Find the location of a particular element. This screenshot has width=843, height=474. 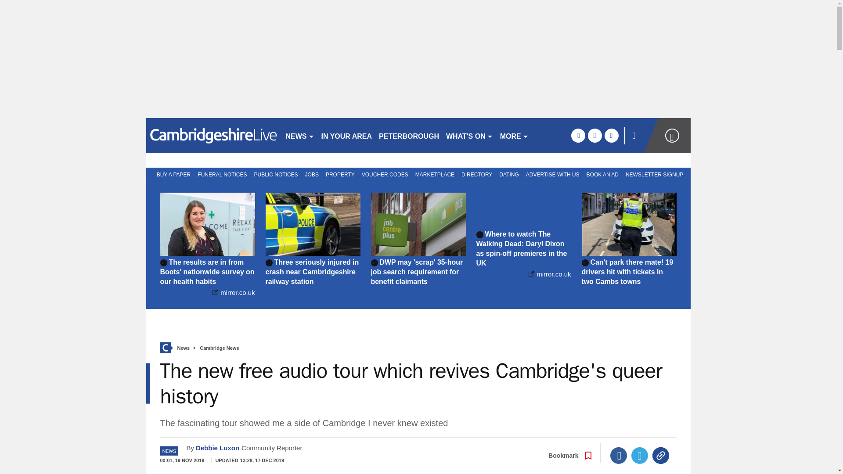

Facebook is located at coordinates (619, 456).